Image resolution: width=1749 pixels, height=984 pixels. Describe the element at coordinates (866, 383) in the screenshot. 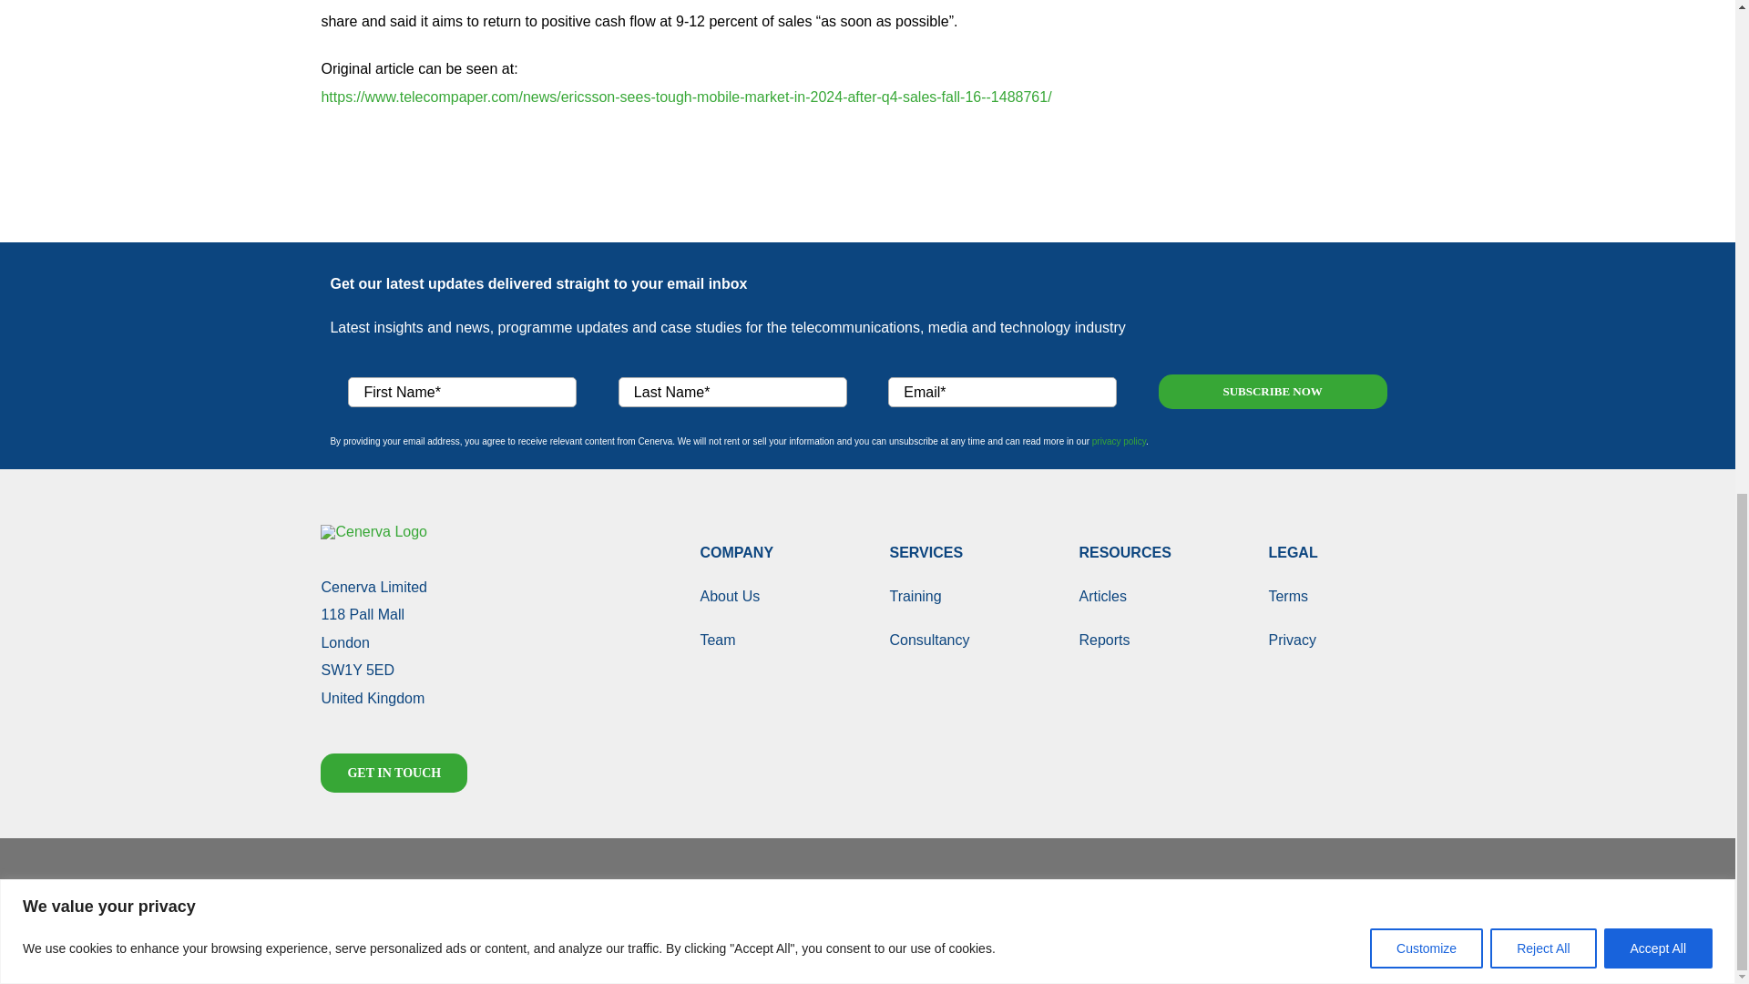

I see `SUBSCRIBE NOW` at that location.